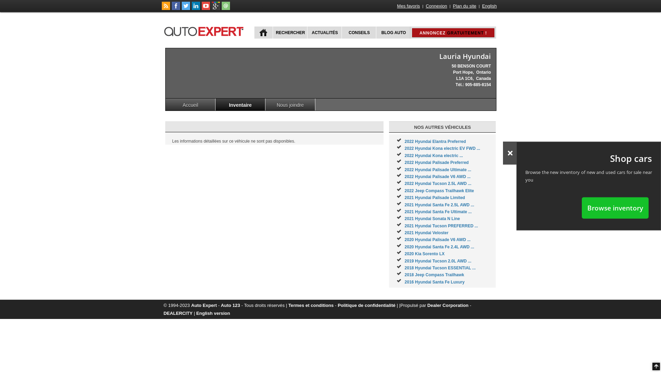 This screenshot has width=661, height=372. Describe the element at coordinates (438, 261) in the screenshot. I see `2019 Hyundai Tucson 2.0L AWD ...` at that location.